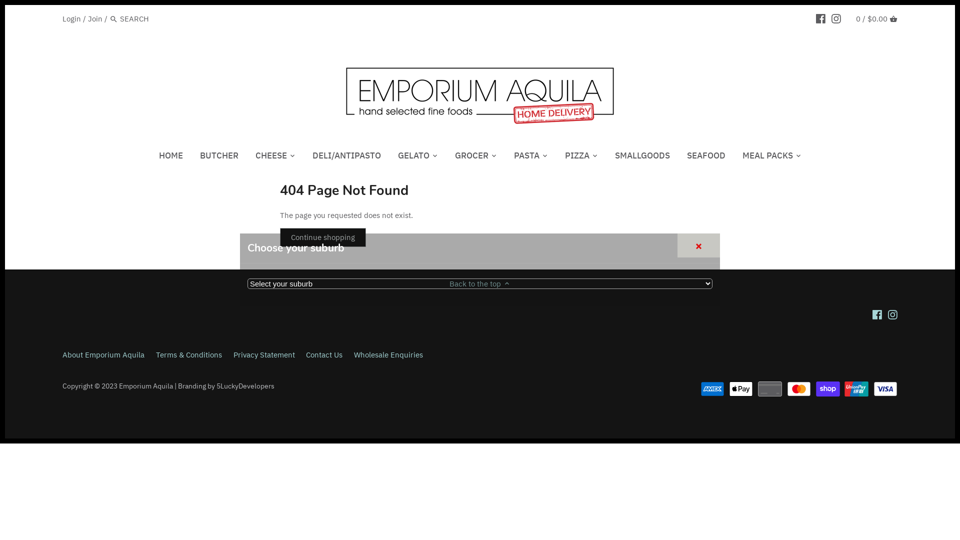  I want to click on Emporium Aquila, so click(146, 386).